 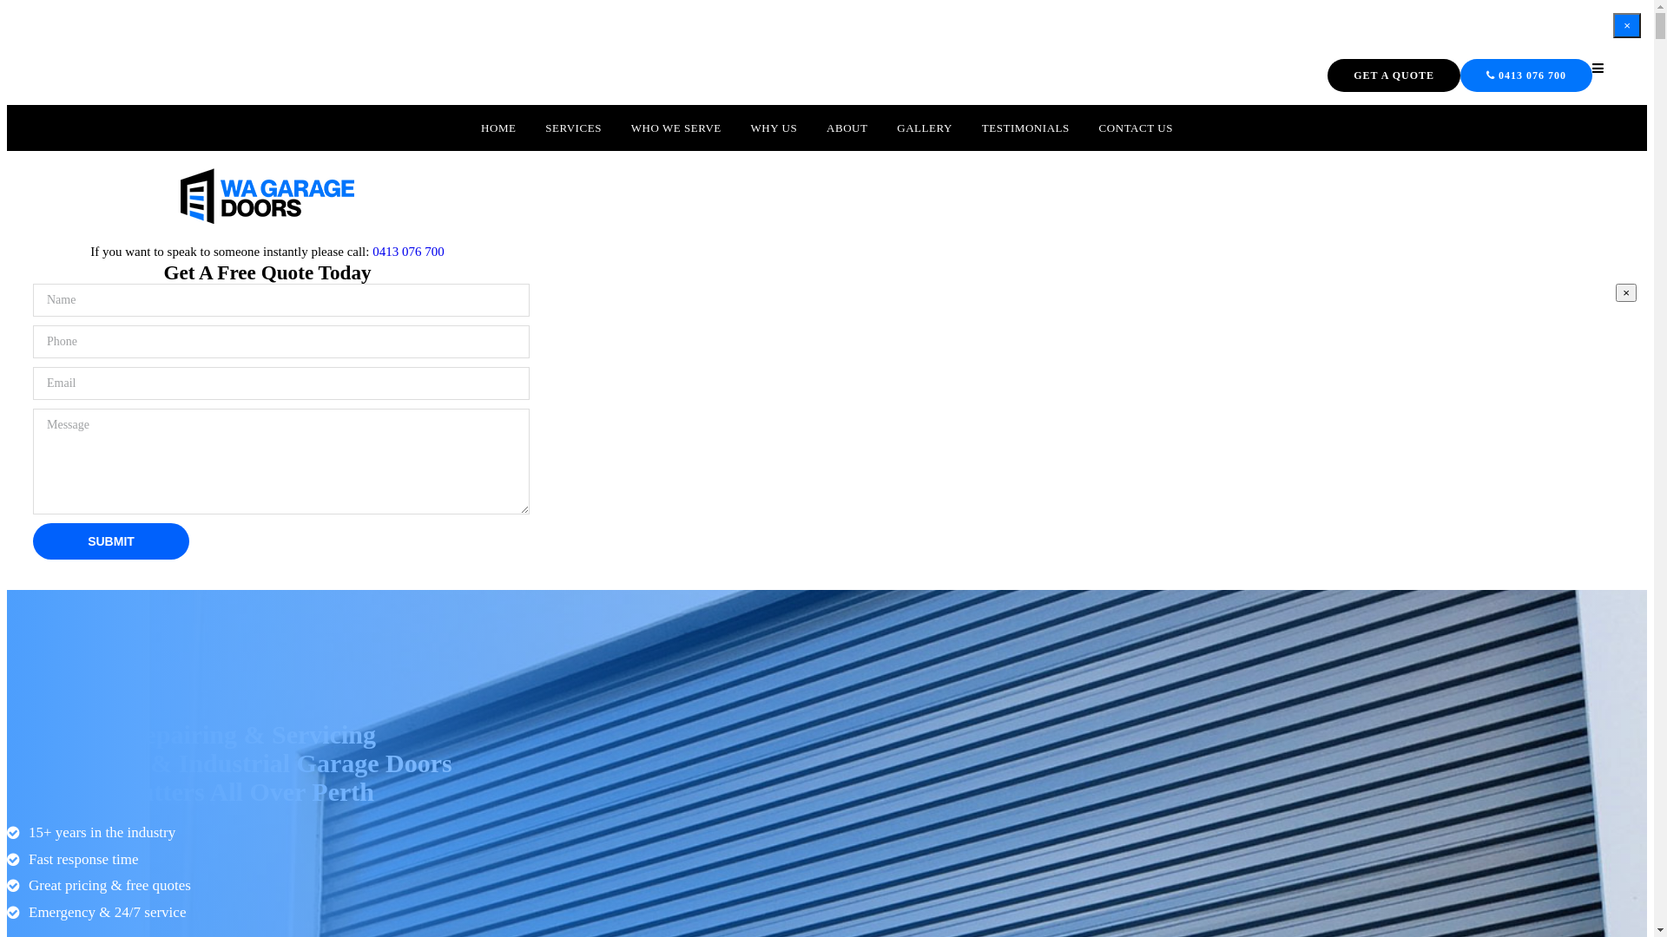 I want to click on ABOUT, so click(x=847, y=128).